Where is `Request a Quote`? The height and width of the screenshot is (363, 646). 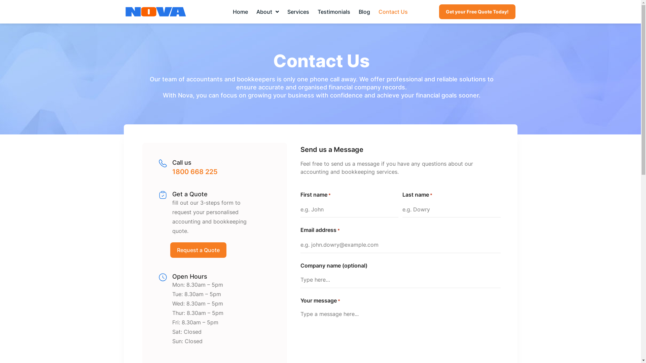
Request a Quote is located at coordinates (199, 250).